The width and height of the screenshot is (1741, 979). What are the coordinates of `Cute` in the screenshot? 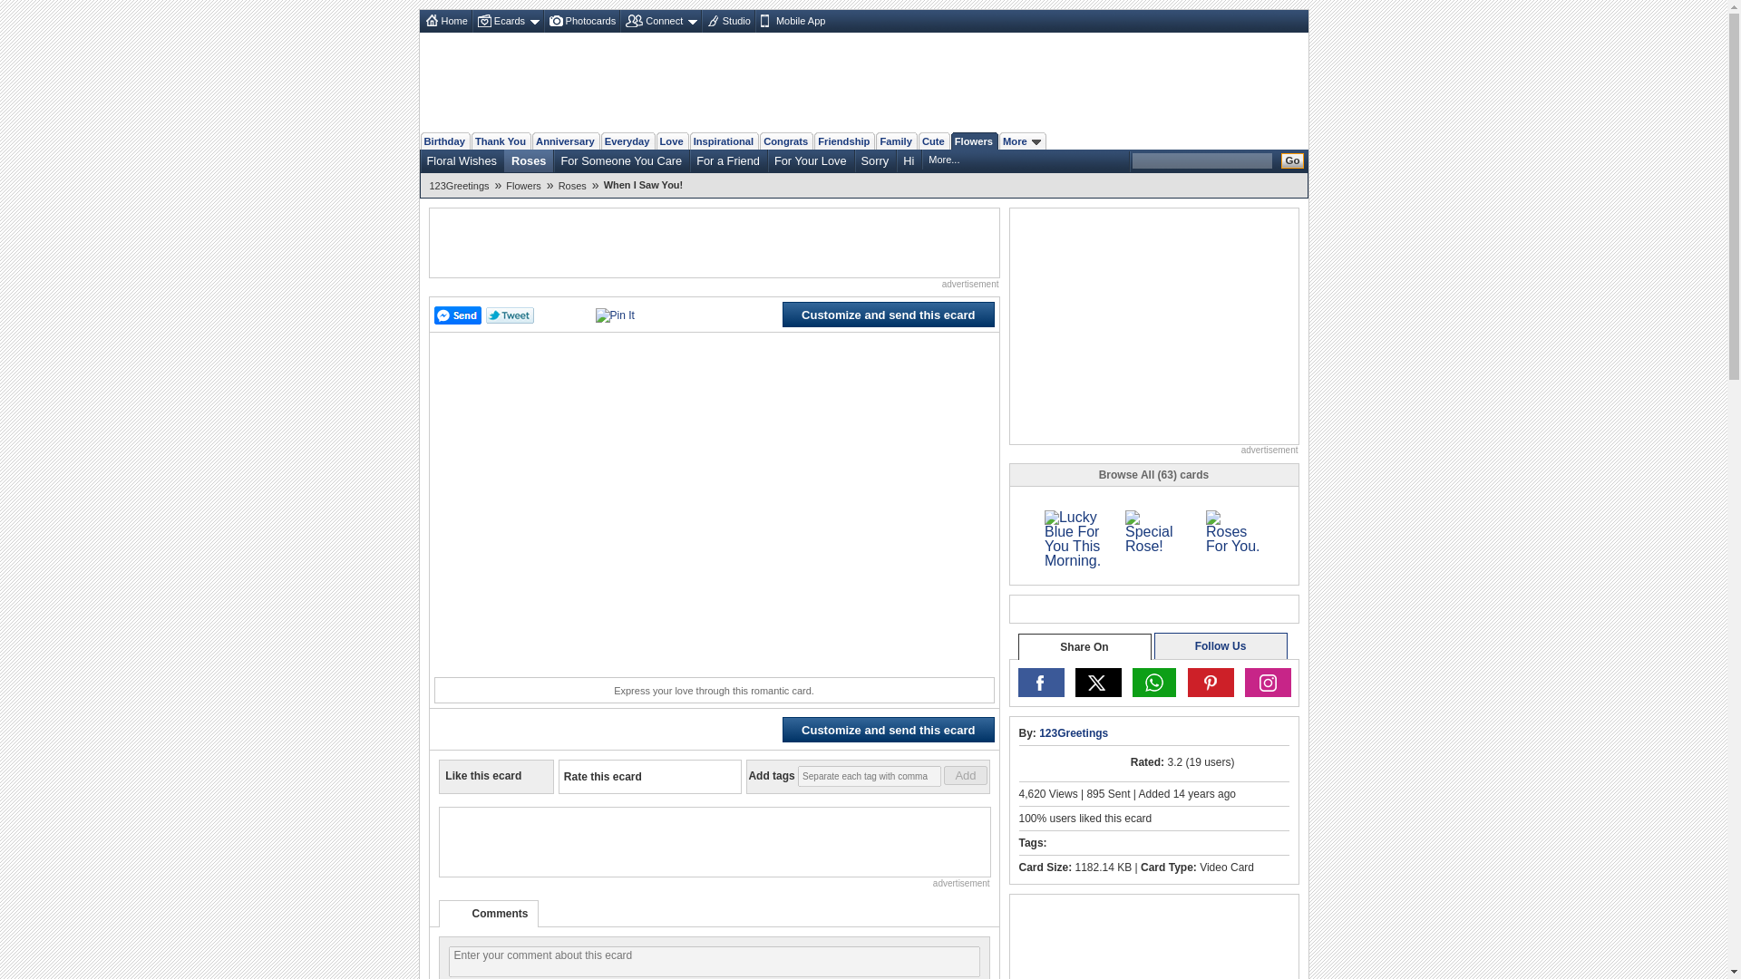 It's located at (934, 141).